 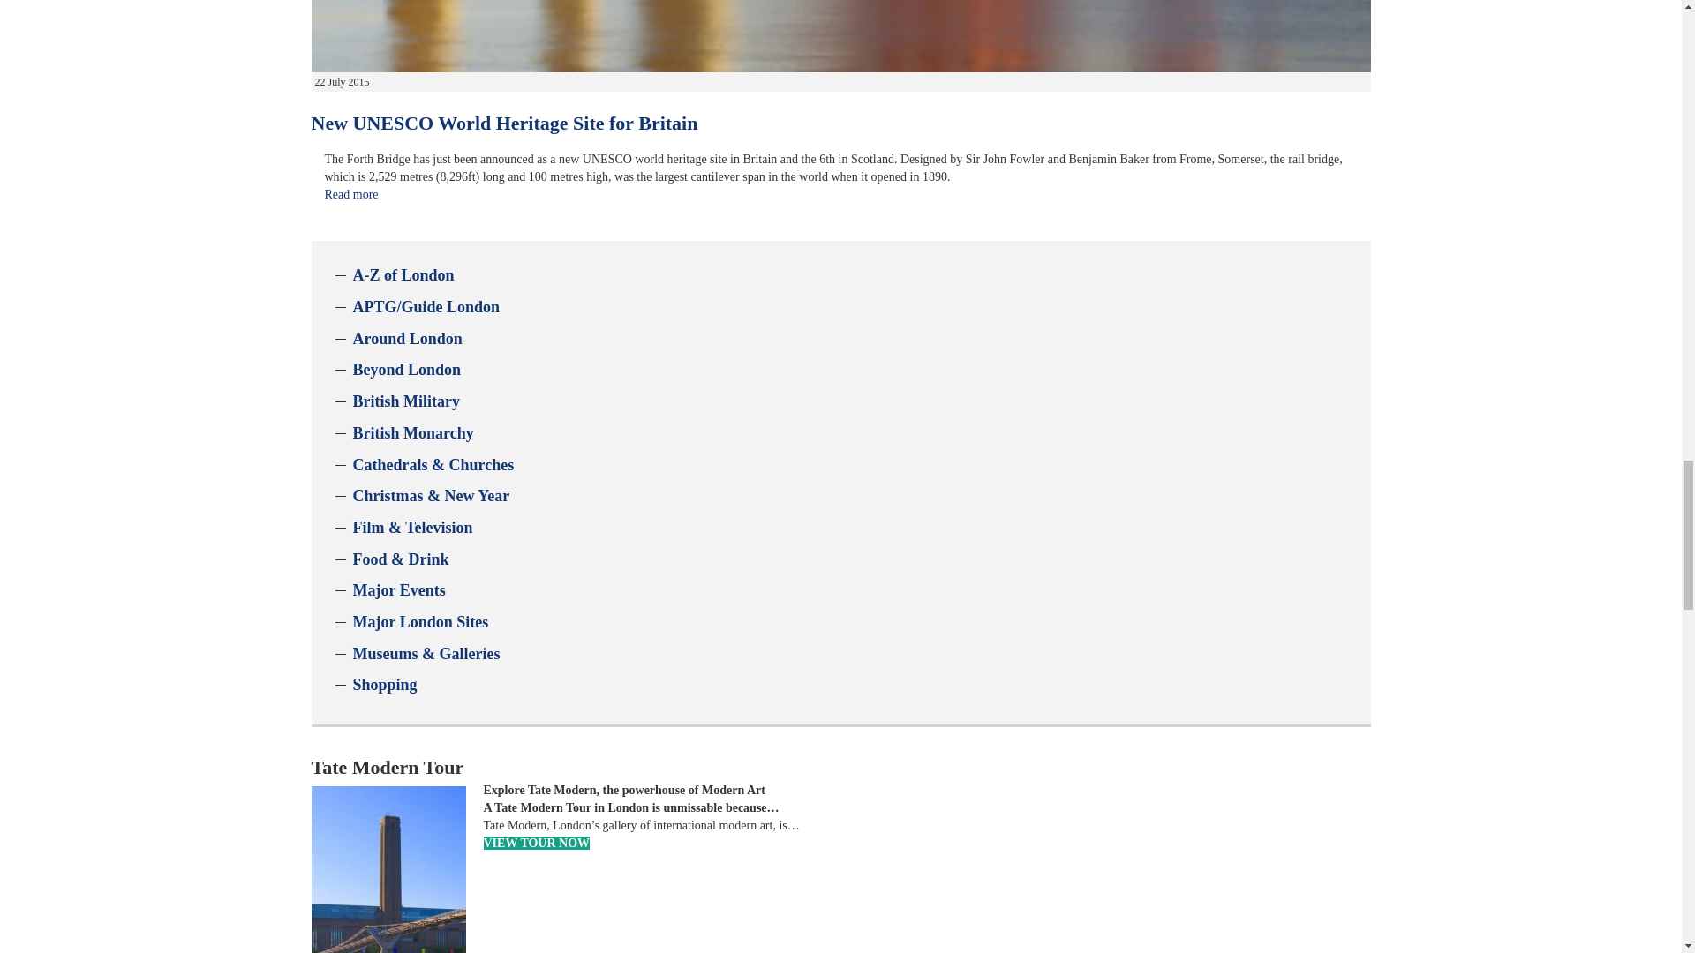 What do you see at coordinates (399, 589) in the screenshot?
I see `View all posts in Major Events` at bounding box center [399, 589].